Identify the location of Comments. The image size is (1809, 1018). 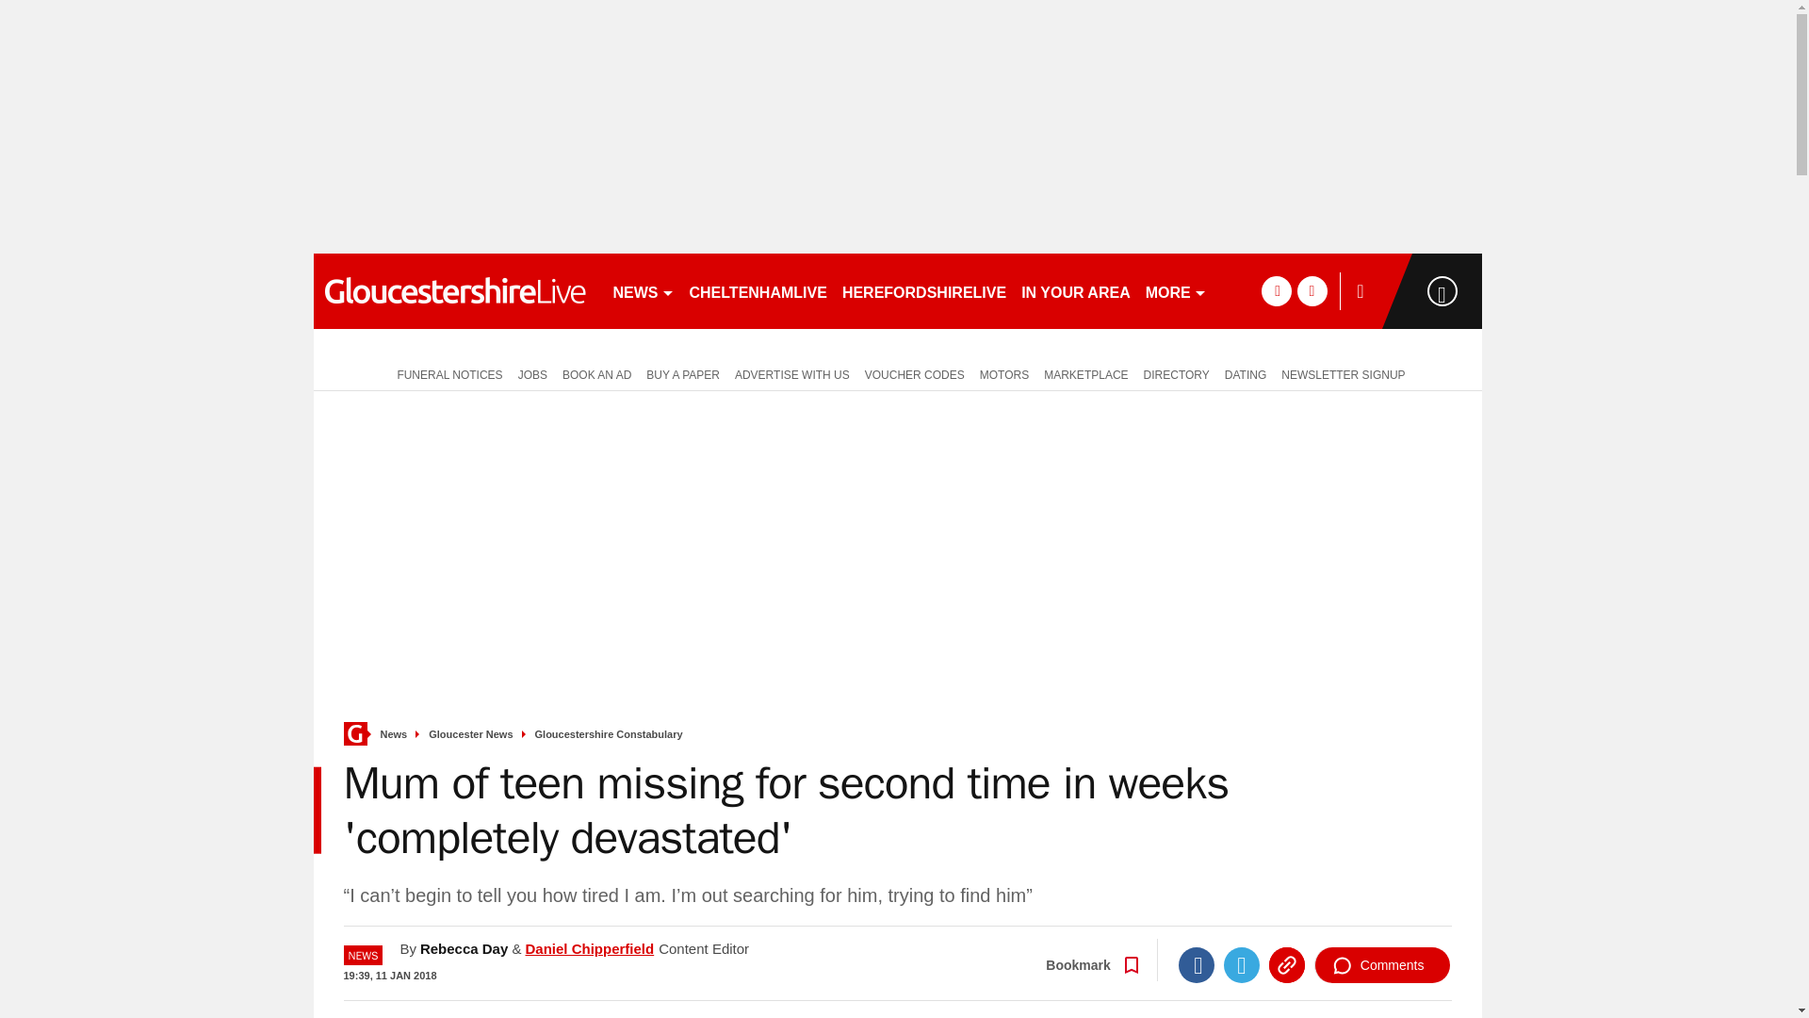
(1382, 965).